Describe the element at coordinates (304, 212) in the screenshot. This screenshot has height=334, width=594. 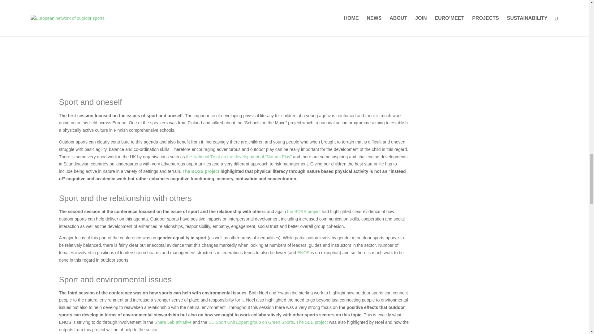
I see `the BOSS project` at that location.